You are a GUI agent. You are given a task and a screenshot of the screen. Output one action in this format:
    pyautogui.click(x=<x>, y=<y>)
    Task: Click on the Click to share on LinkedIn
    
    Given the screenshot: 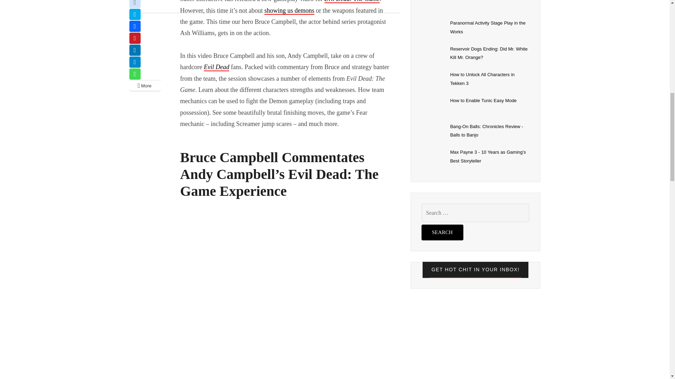 What is the action you would take?
    pyautogui.click(x=135, y=50)
    